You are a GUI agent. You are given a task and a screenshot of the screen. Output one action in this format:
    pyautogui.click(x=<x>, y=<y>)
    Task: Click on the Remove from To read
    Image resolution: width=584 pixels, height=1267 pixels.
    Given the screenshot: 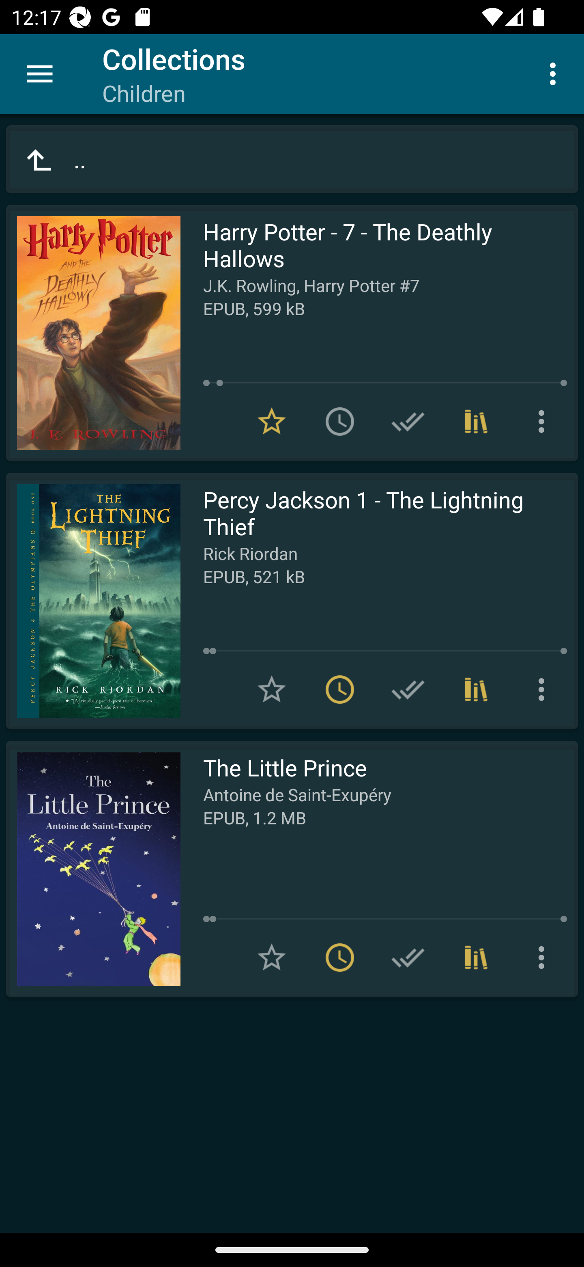 What is the action you would take?
    pyautogui.click(x=340, y=689)
    